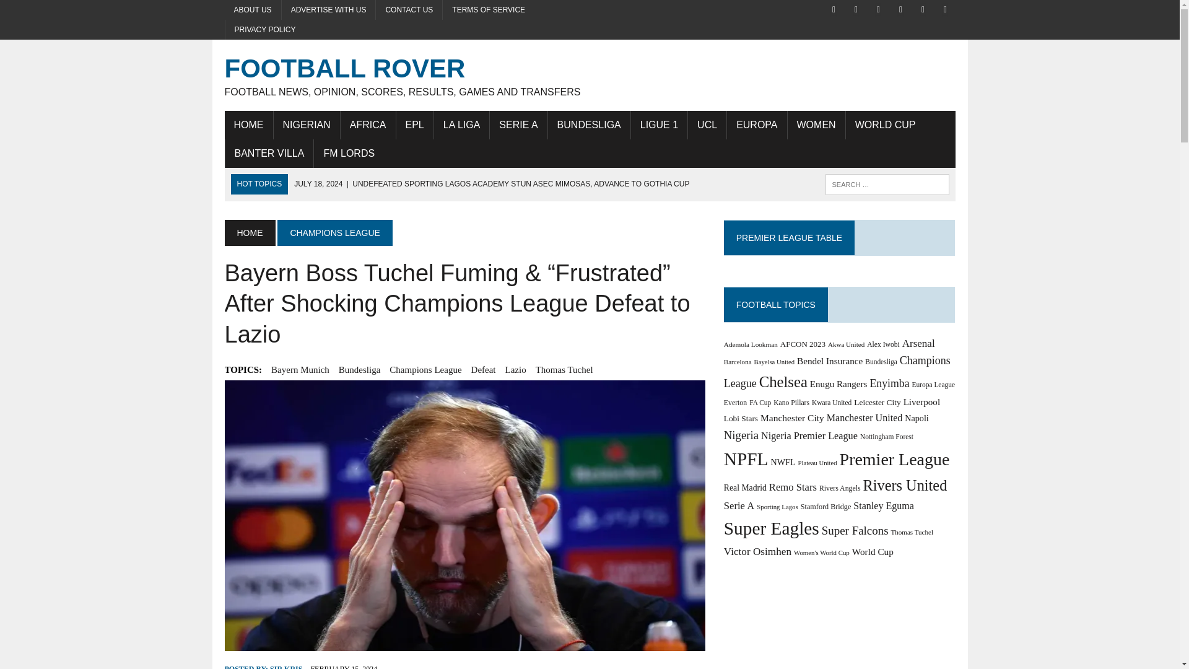  I want to click on HOME, so click(248, 125).